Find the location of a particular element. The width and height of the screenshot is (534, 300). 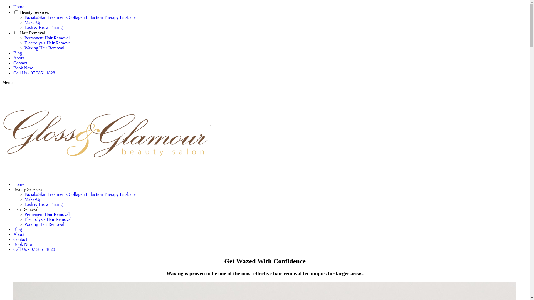

Beauty Services is located at coordinates (34, 12).